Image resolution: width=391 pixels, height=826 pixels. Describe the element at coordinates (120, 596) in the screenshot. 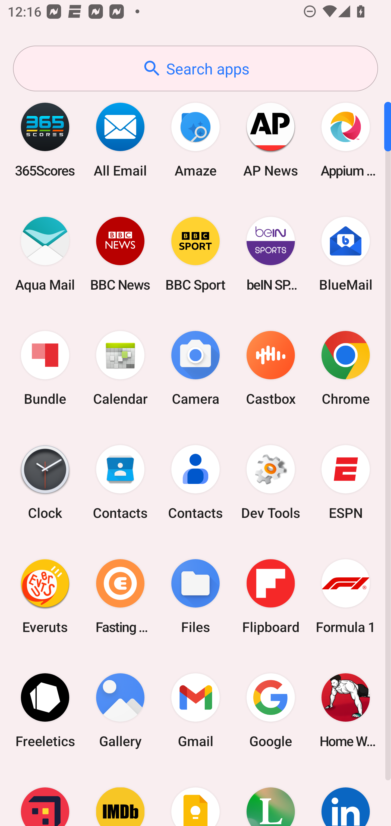

I see `Fasting Coach` at that location.